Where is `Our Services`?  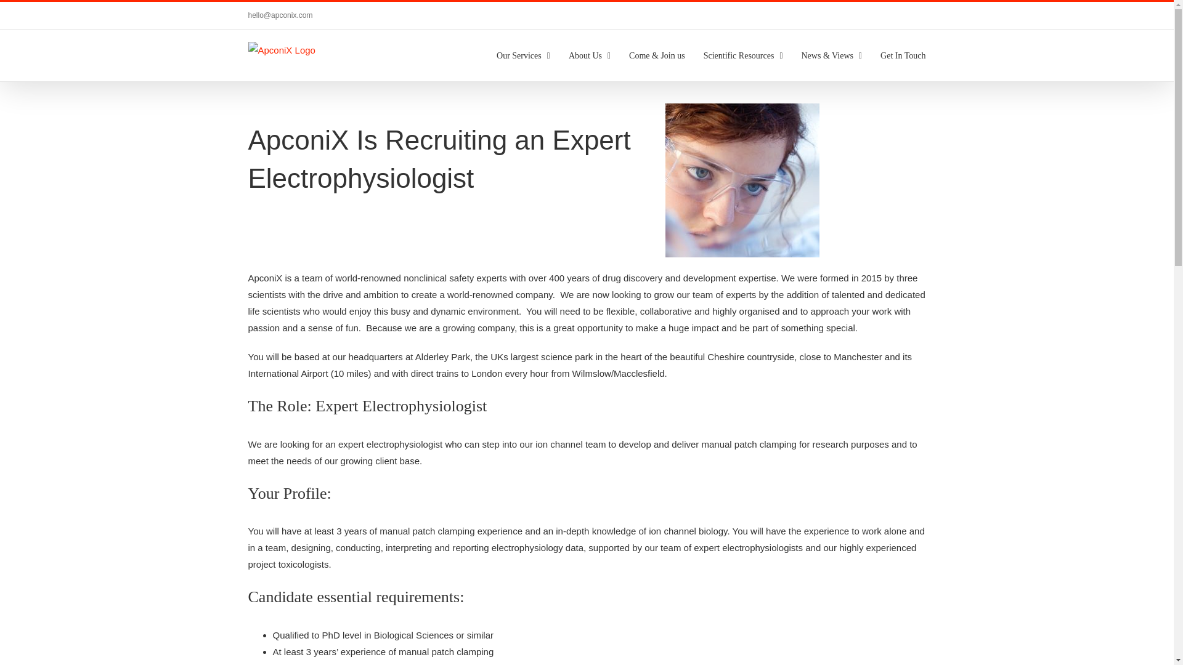 Our Services is located at coordinates (523, 55).